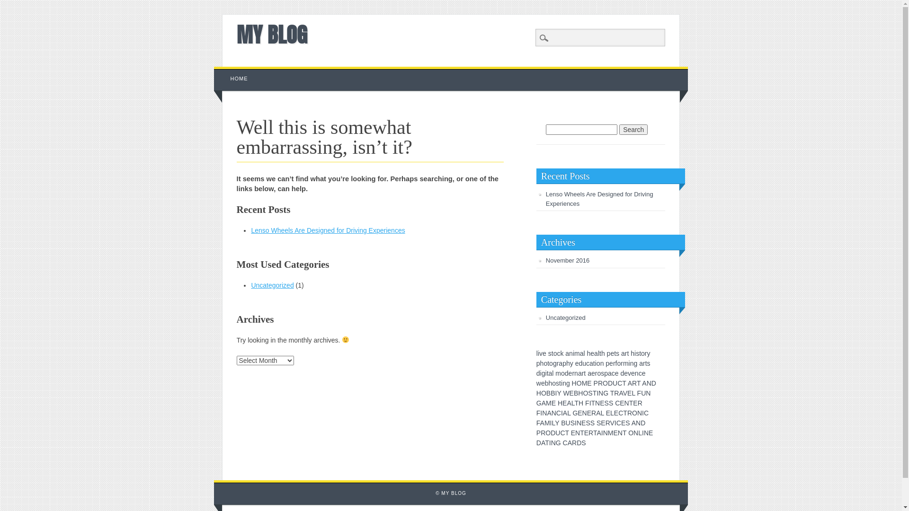  What do you see at coordinates (590, 403) in the screenshot?
I see `I` at bounding box center [590, 403].